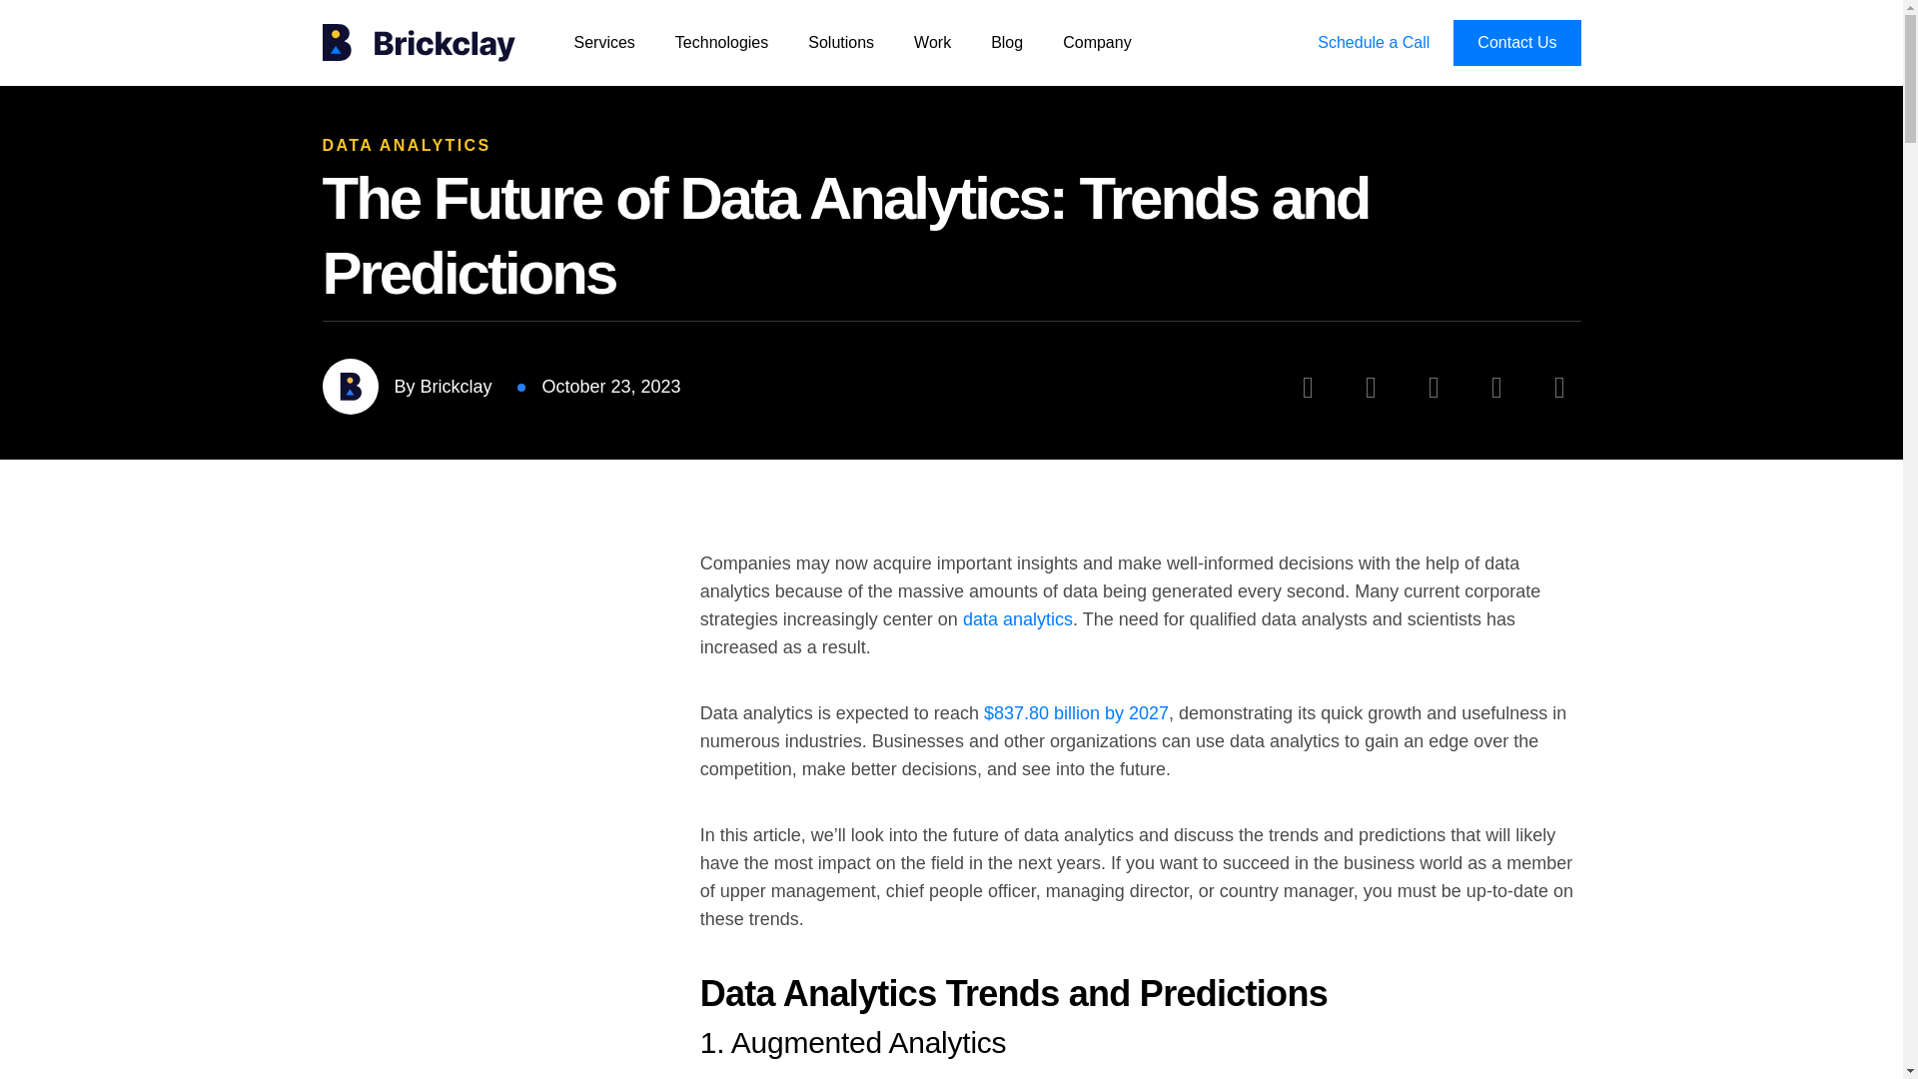  Describe the element at coordinates (721, 42) in the screenshot. I see `Technologies` at that location.